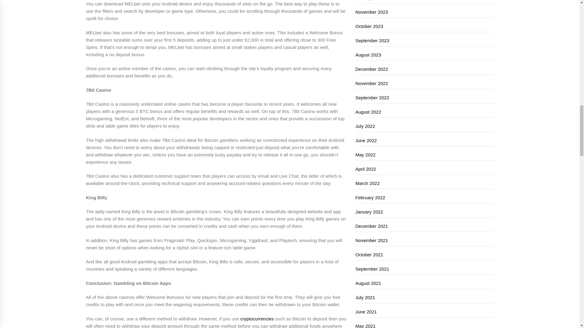  What do you see at coordinates (257, 319) in the screenshot?
I see `cryptocurrencies` at bounding box center [257, 319].